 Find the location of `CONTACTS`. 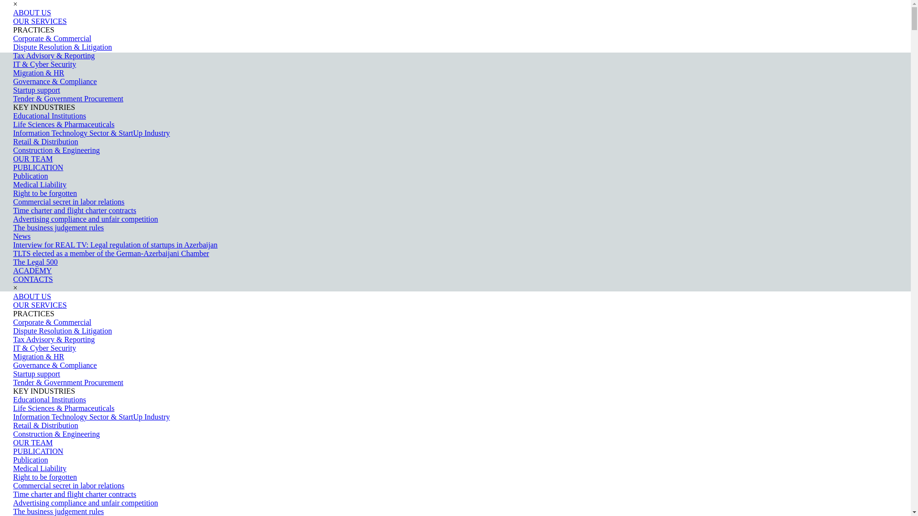

CONTACTS is located at coordinates (33, 279).